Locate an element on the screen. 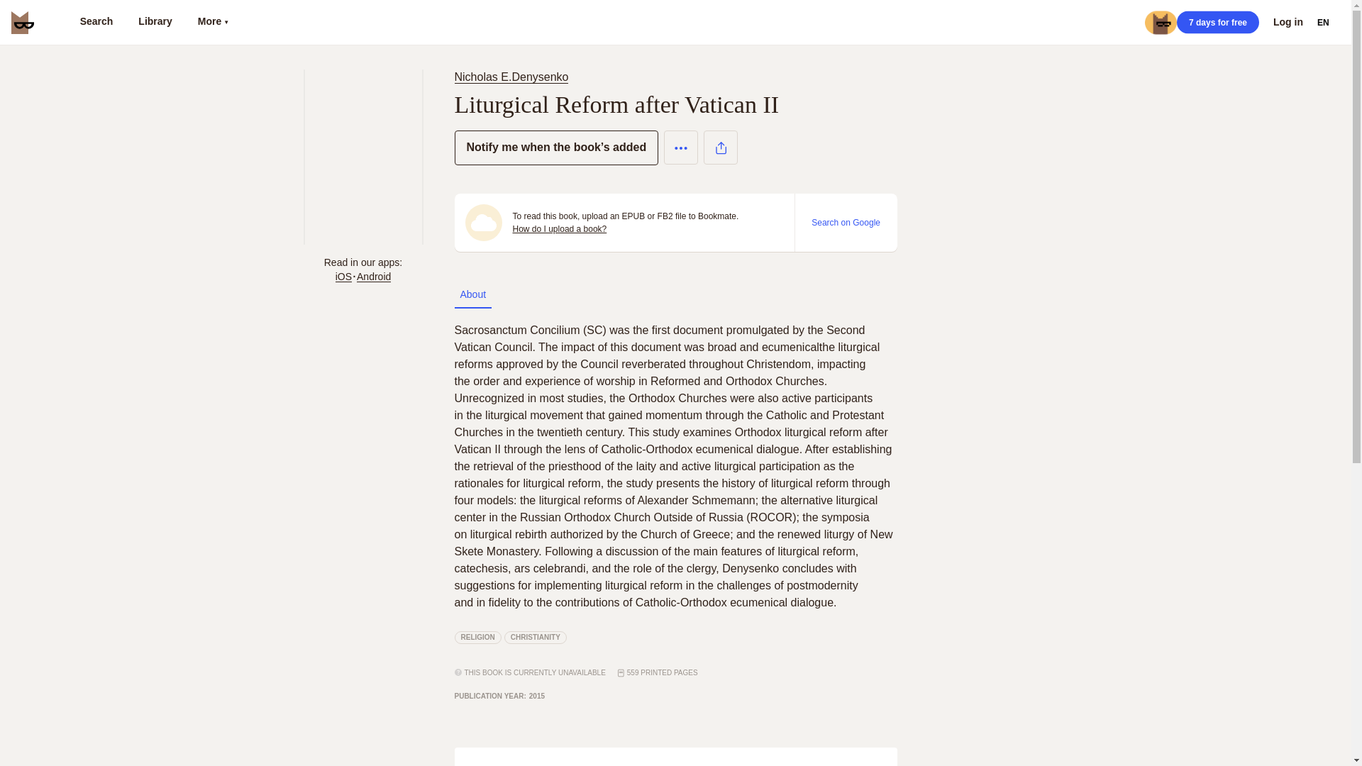 The width and height of the screenshot is (1362, 766). 7 days for free is located at coordinates (1217, 22).